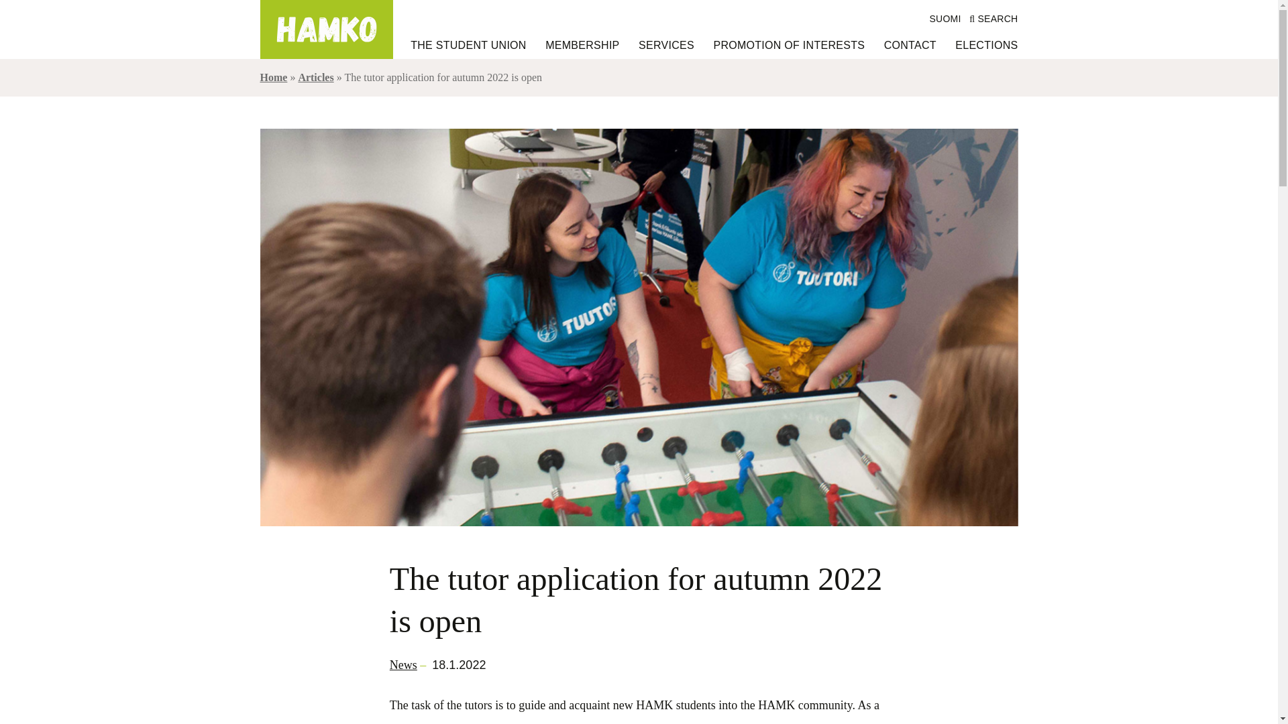  Describe the element at coordinates (404, 665) in the screenshot. I see `News` at that location.